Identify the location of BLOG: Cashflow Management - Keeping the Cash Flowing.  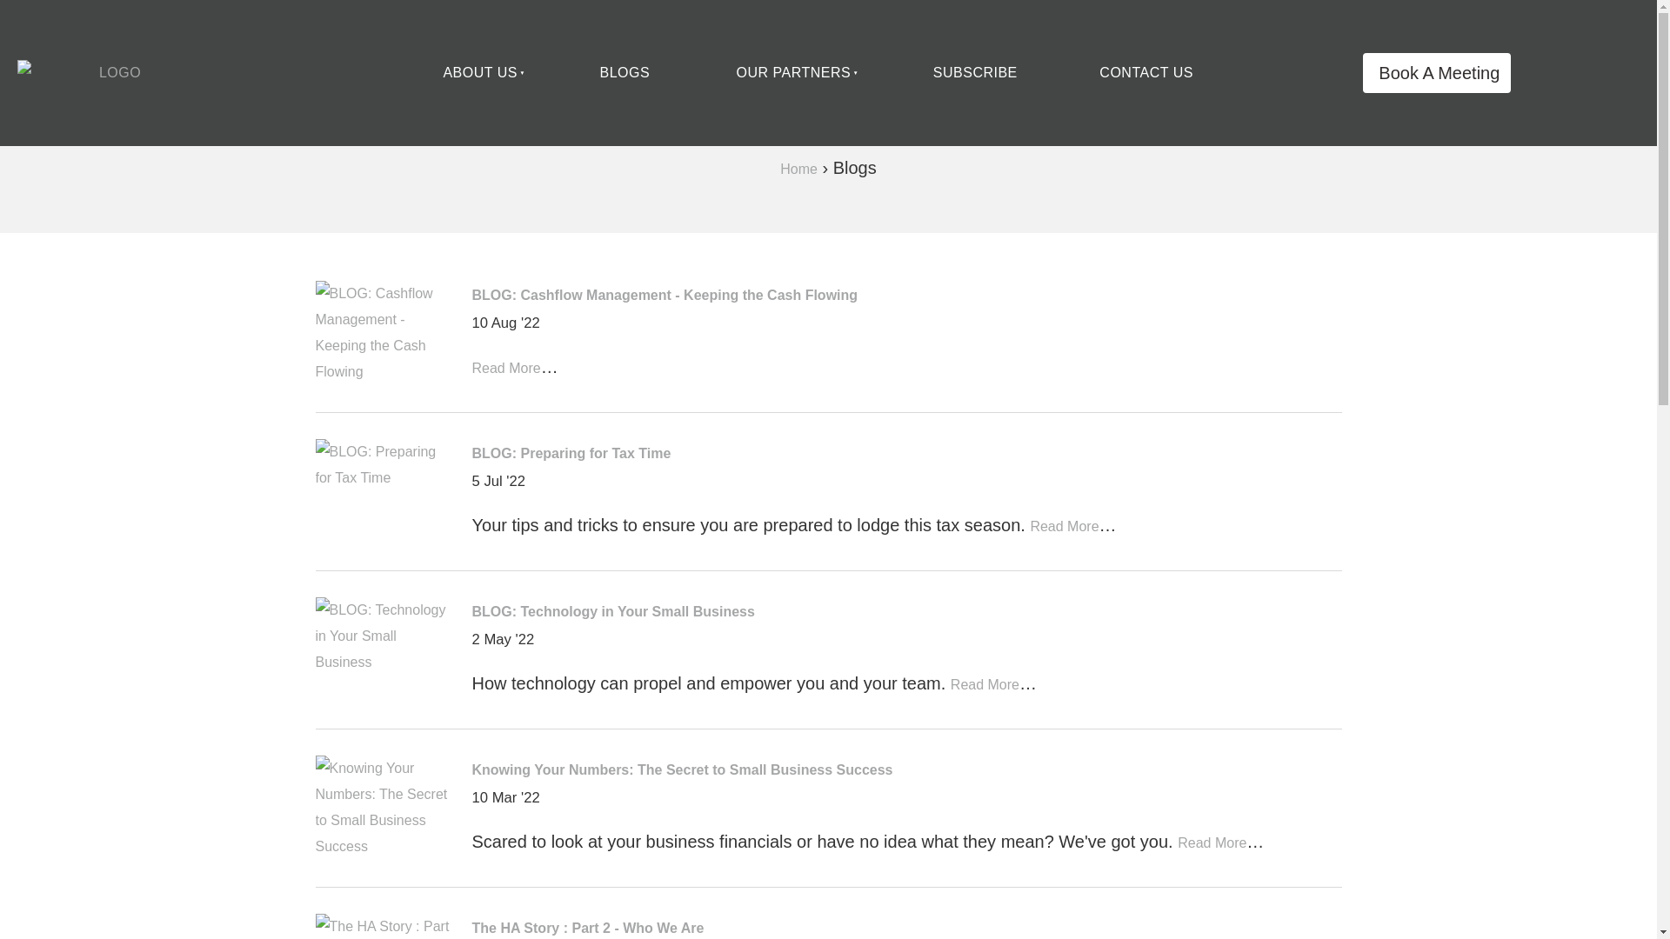
(665, 294).